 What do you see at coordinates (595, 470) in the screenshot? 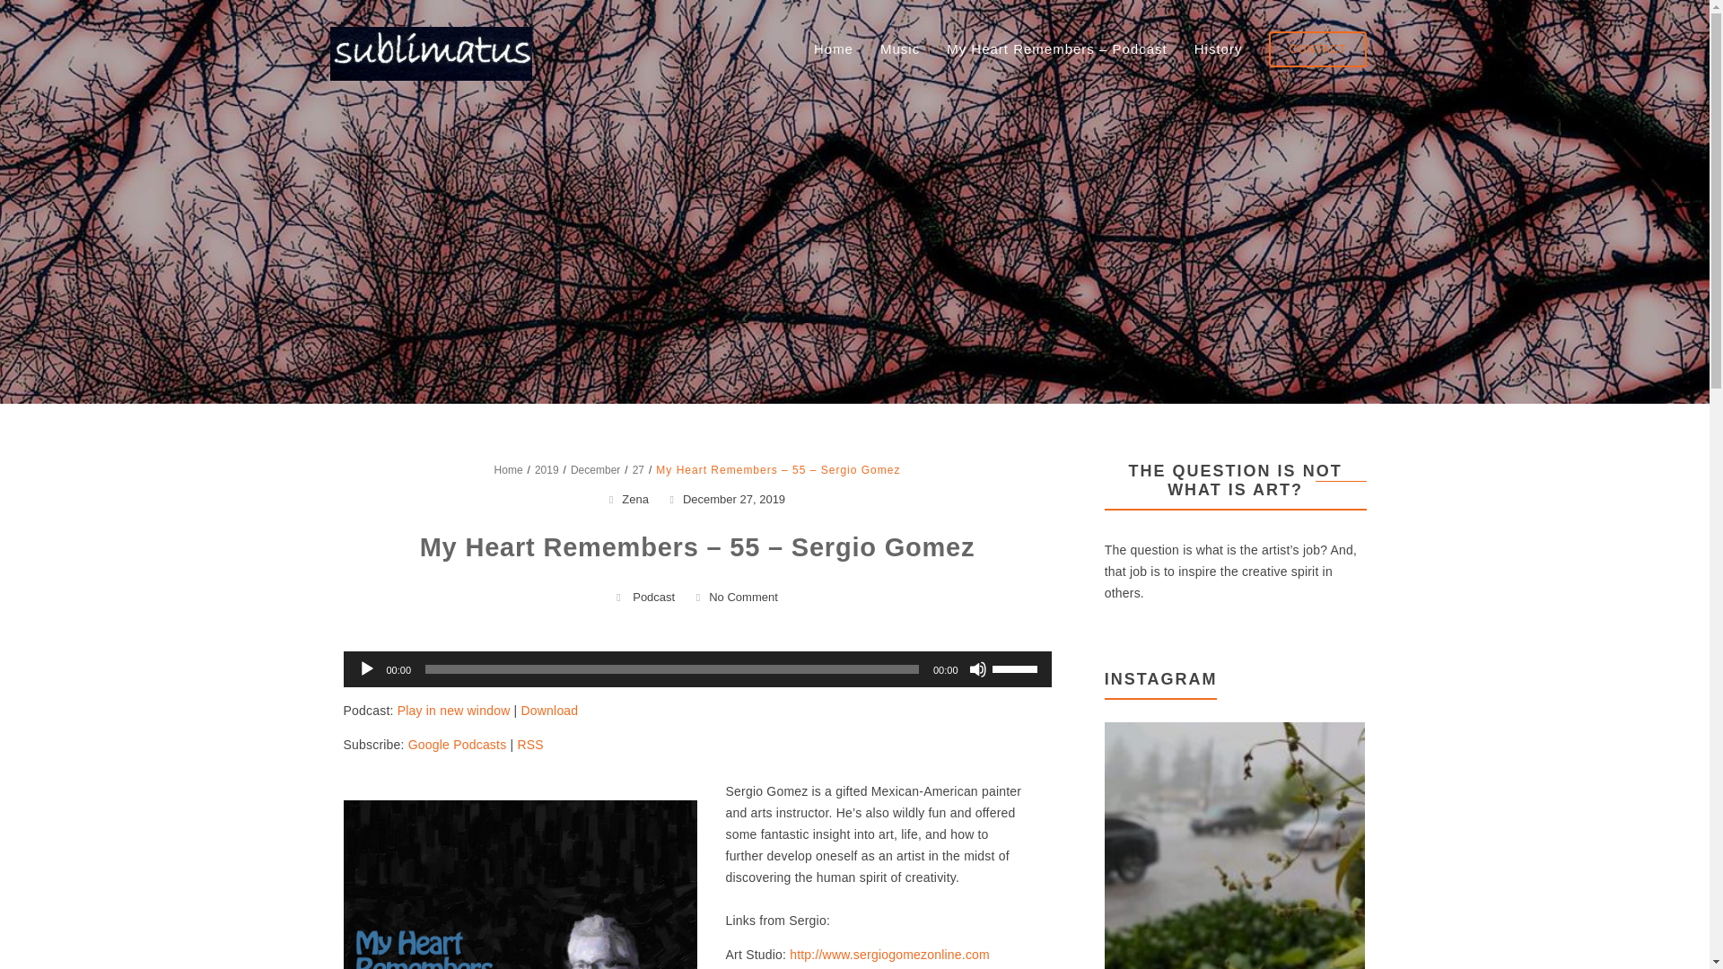
I see `December` at bounding box center [595, 470].